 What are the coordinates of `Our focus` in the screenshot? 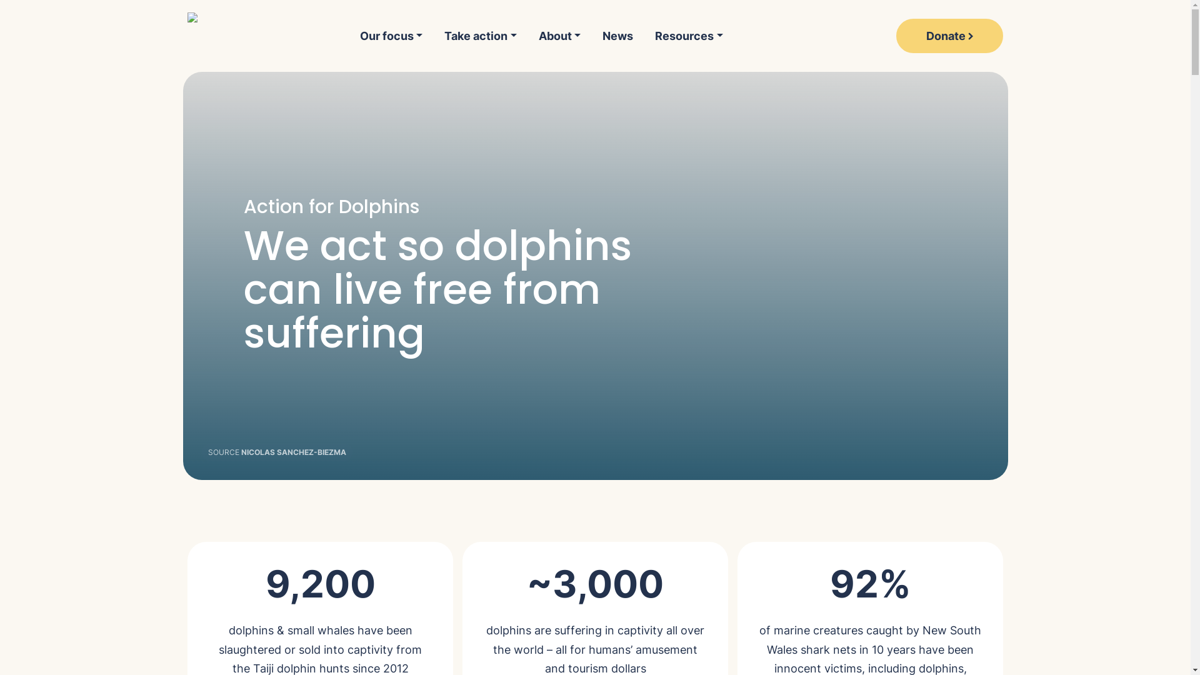 It's located at (397, 36).